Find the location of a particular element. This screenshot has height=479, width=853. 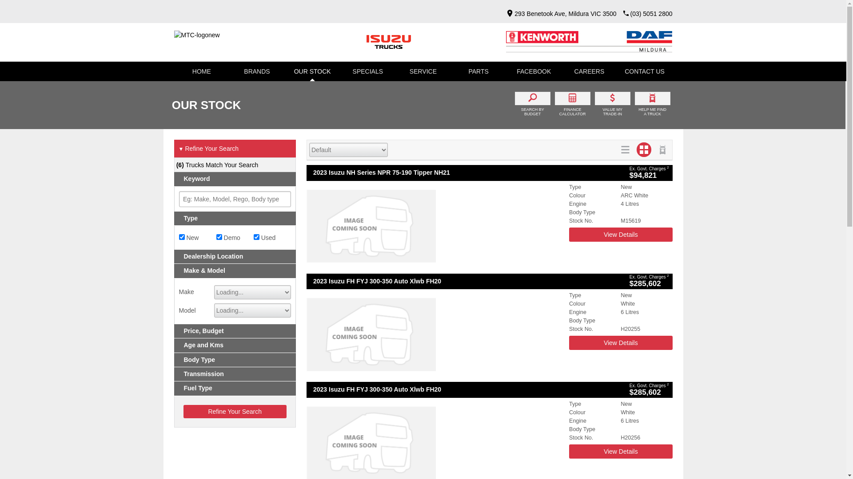

View Details is located at coordinates (621, 343).